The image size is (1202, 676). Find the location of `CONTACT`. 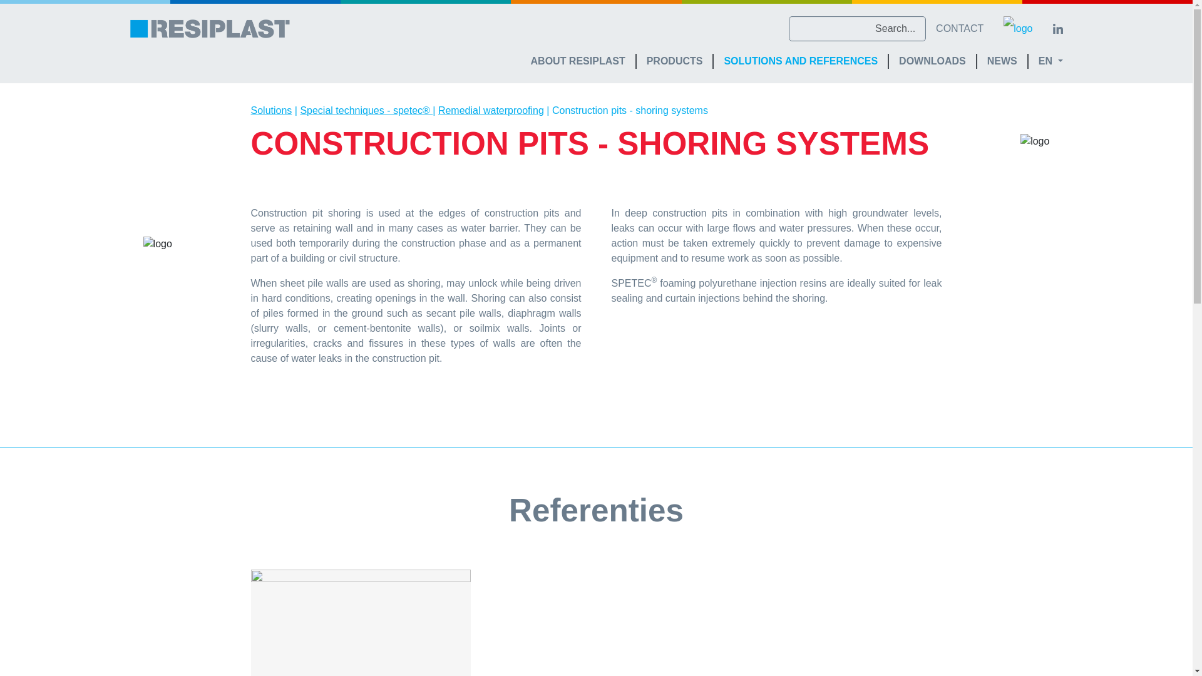

CONTACT is located at coordinates (959, 28).